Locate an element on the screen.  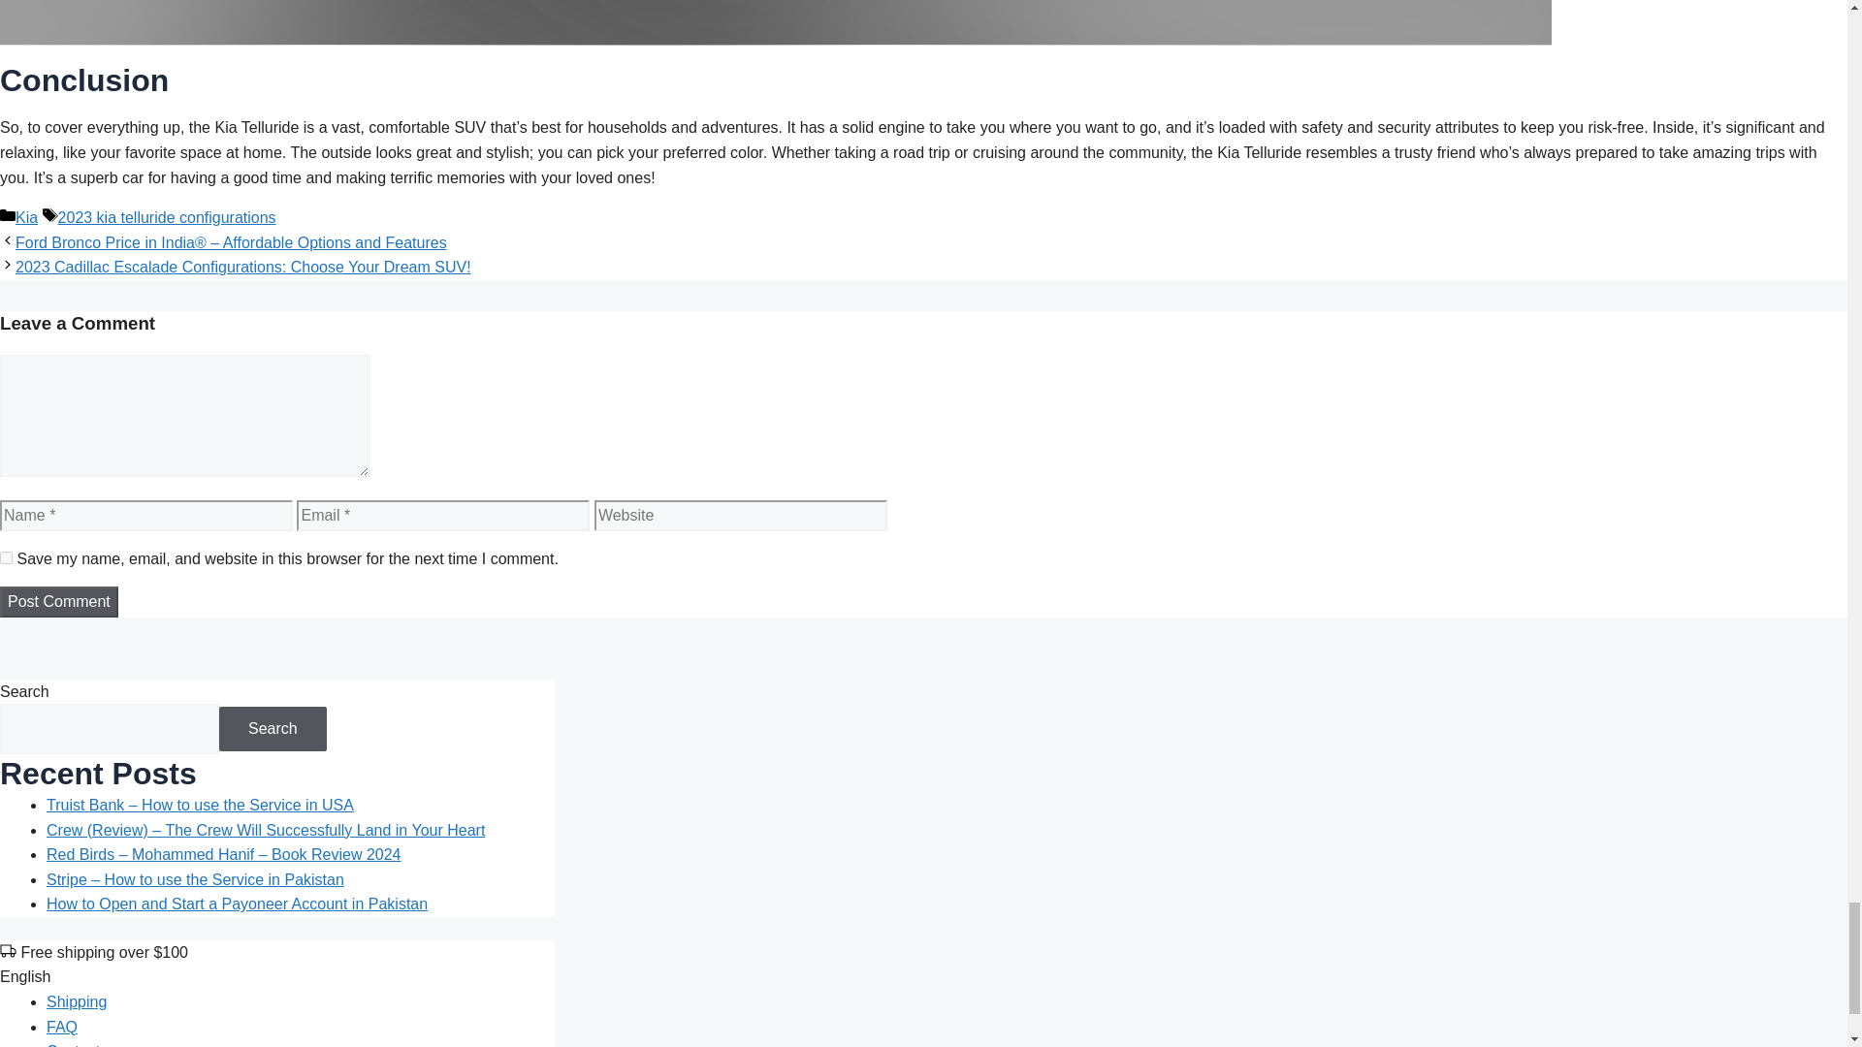
Kia is located at coordinates (25, 217).